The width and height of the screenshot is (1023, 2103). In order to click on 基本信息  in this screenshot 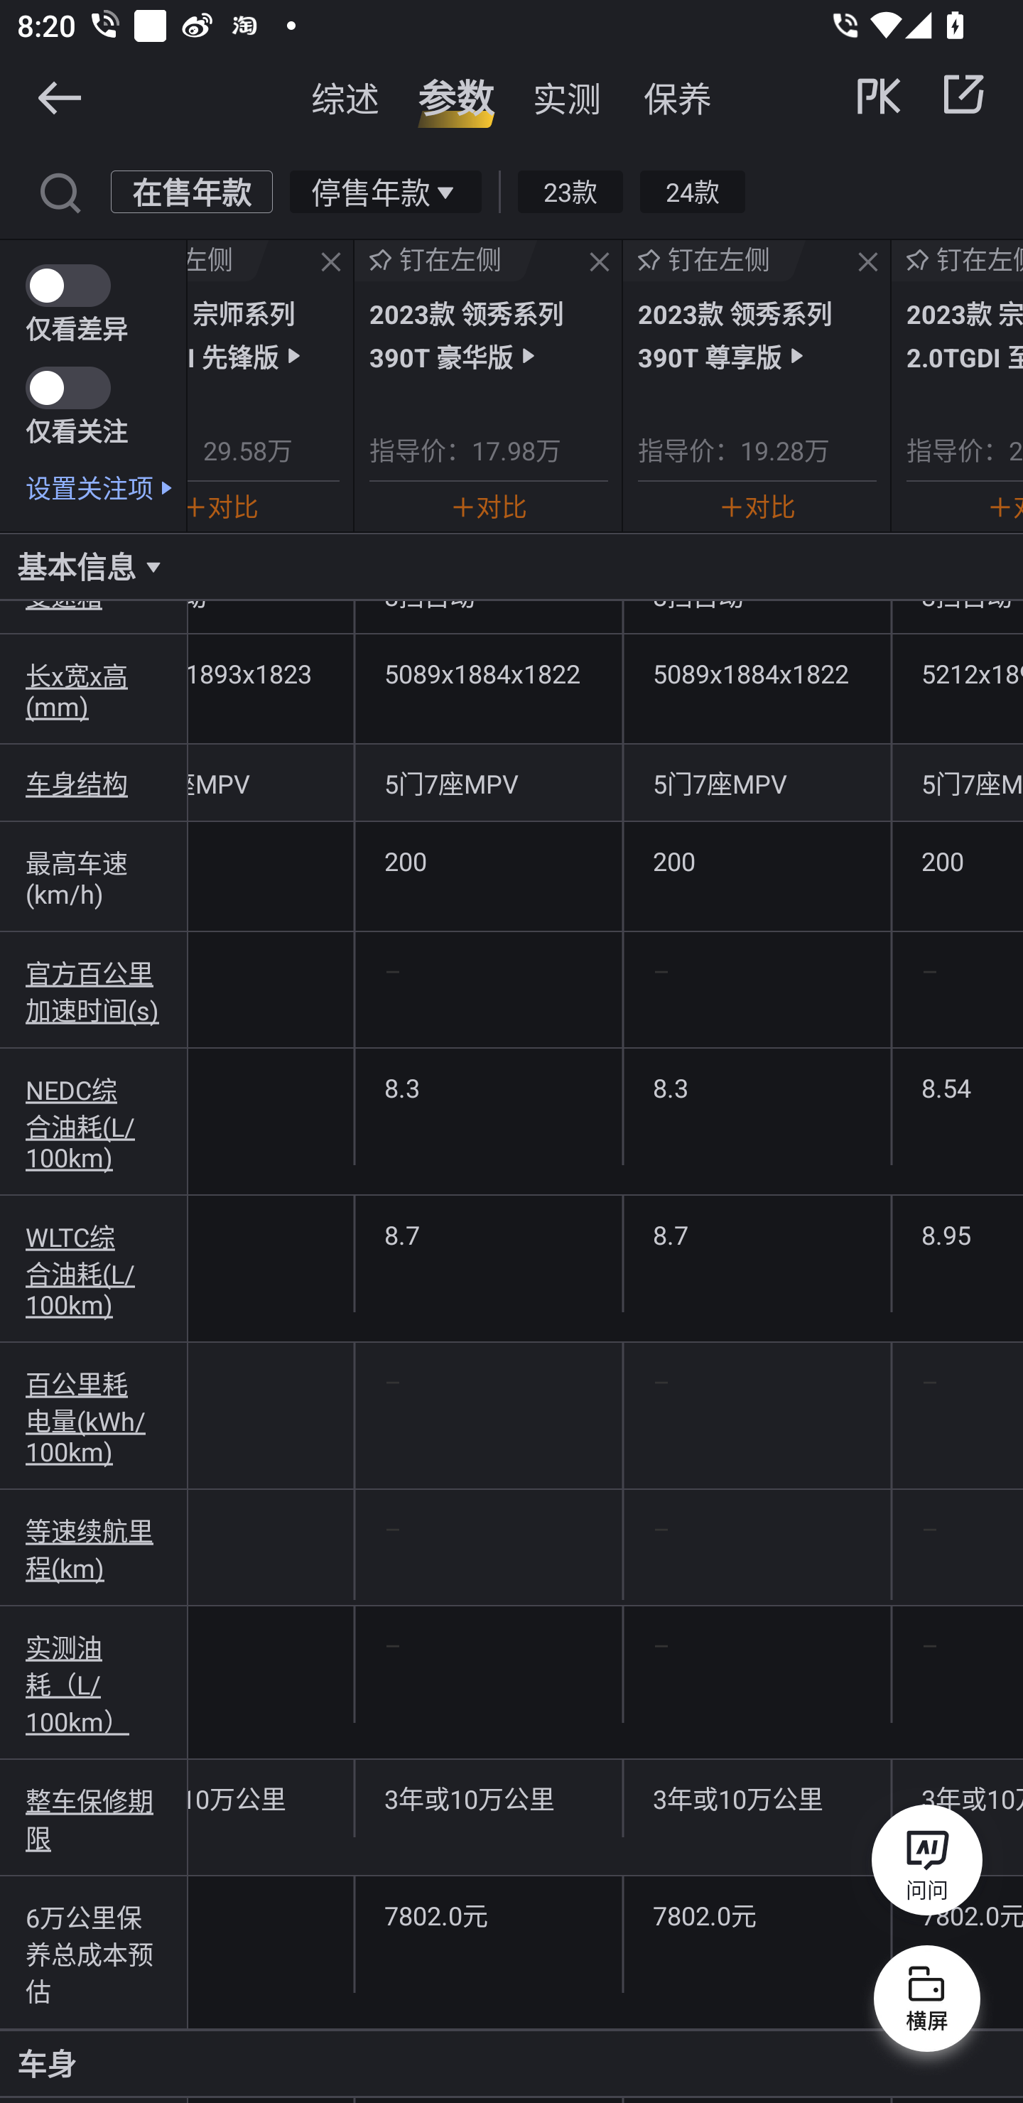, I will do `click(511, 566)`.